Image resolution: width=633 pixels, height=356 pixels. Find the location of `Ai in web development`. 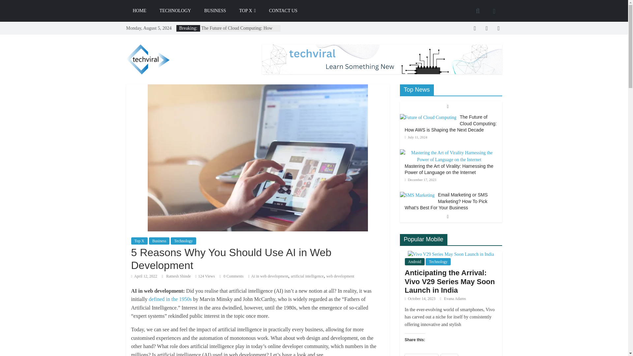

Ai in web development is located at coordinates (270, 276).